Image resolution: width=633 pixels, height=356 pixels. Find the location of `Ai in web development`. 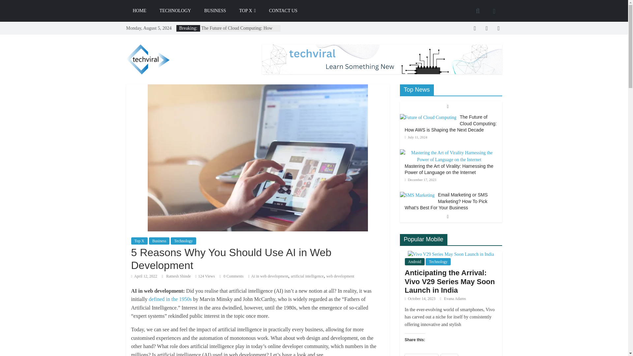

Ai in web development is located at coordinates (270, 276).